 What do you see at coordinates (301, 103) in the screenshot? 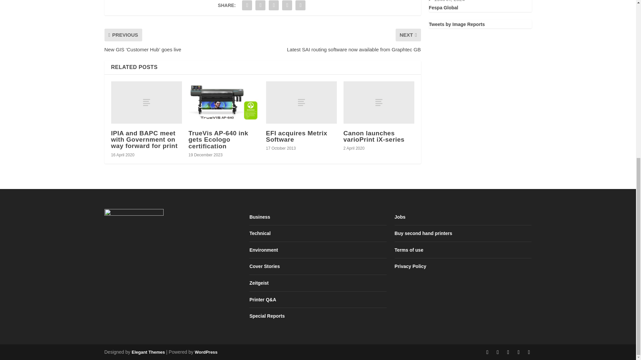
I see `EFI acquires Metrix Software` at bounding box center [301, 103].